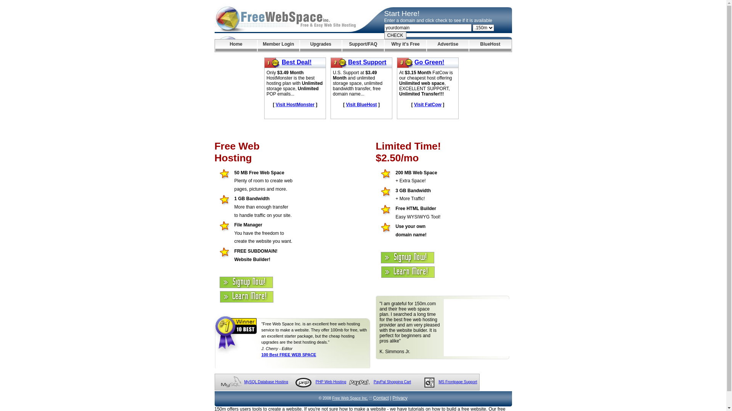 This screenshot has height=411, width=732. What do you see at coordinates (363, 46) in the screenshot?
I see `Support/FAQ` at bounding box center [363, 46].